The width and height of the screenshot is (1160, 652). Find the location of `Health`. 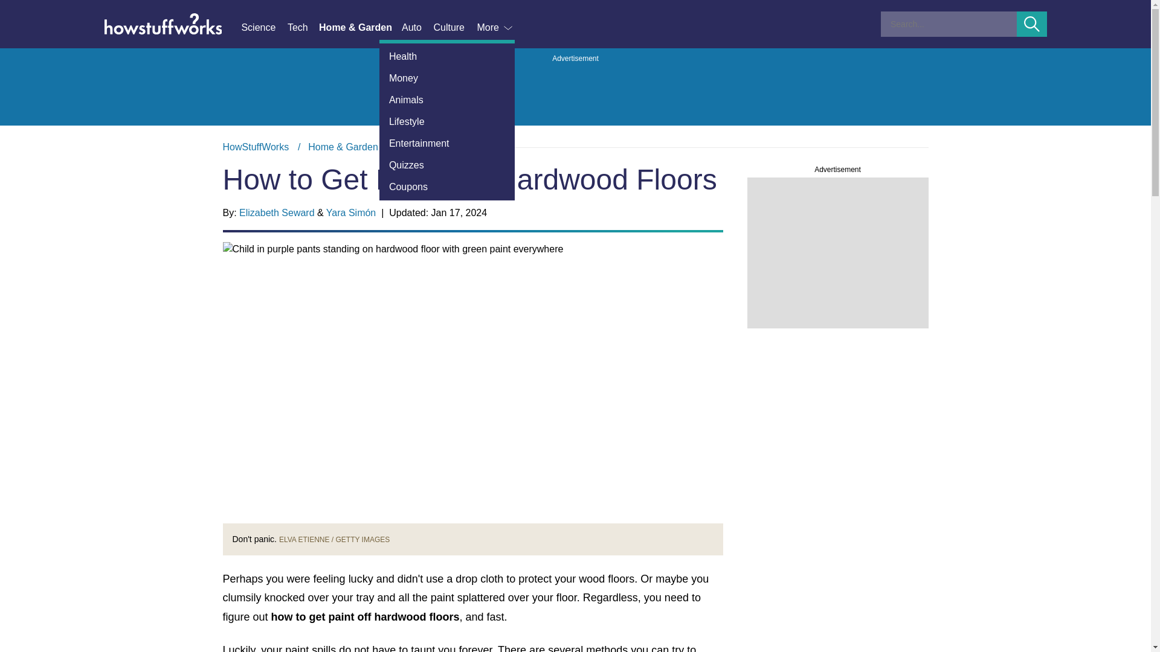

Health is located at coordinates (447, 57).